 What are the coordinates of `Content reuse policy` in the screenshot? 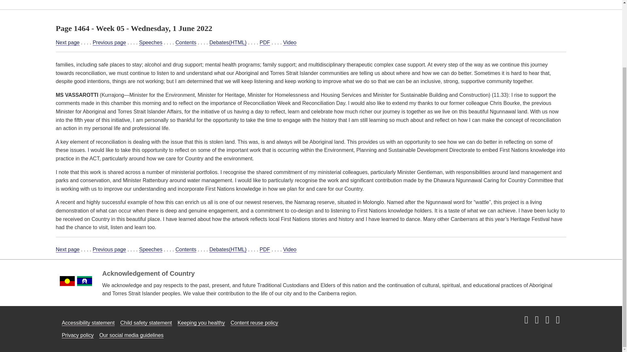 It's located at (254, 323).